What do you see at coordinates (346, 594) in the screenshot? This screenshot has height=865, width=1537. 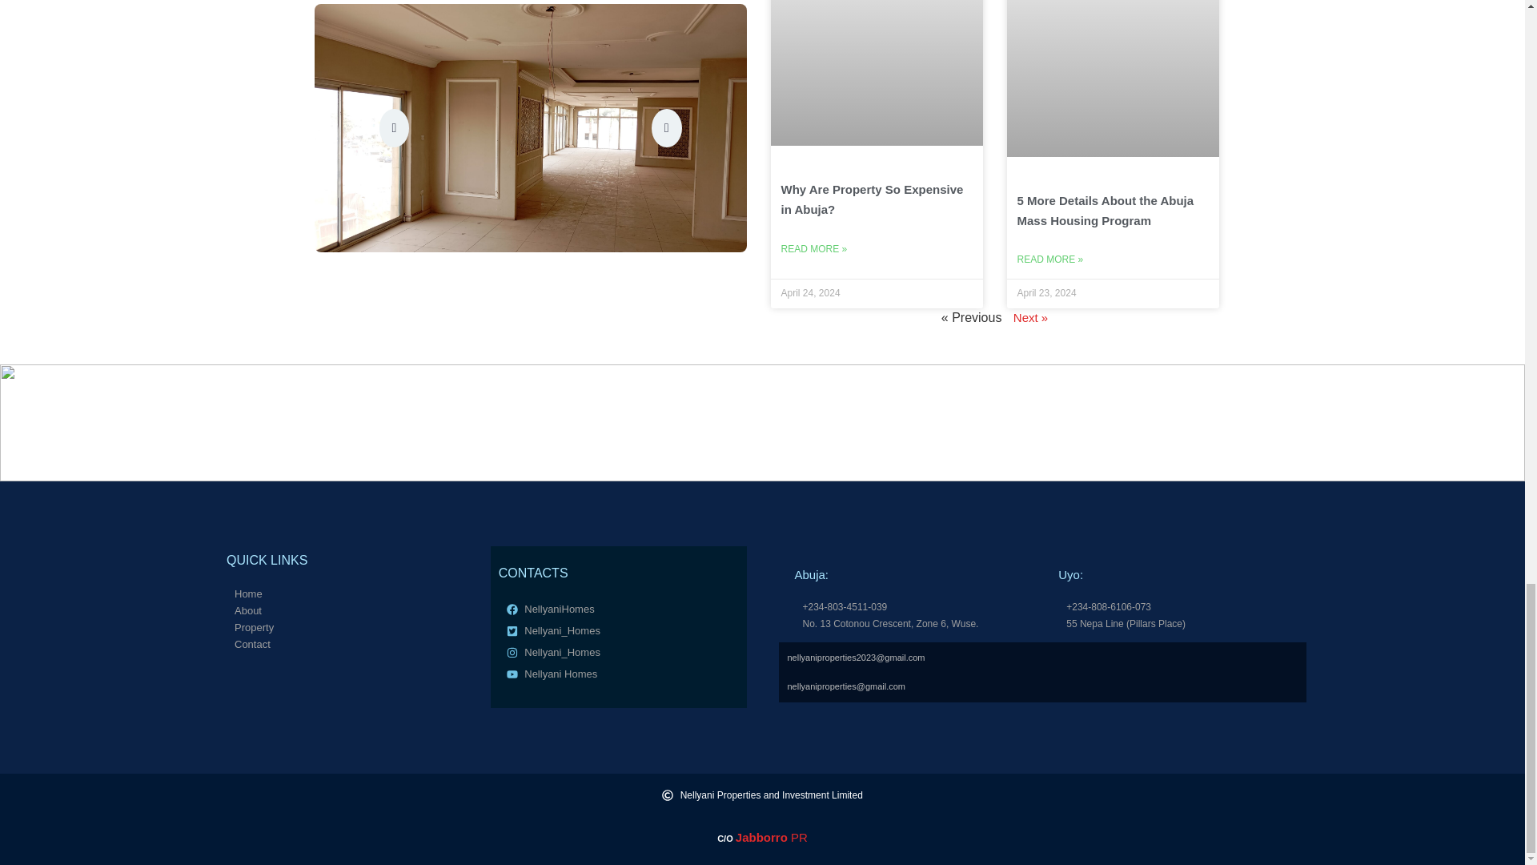 I see `Home` at bounding box center [346, 594].